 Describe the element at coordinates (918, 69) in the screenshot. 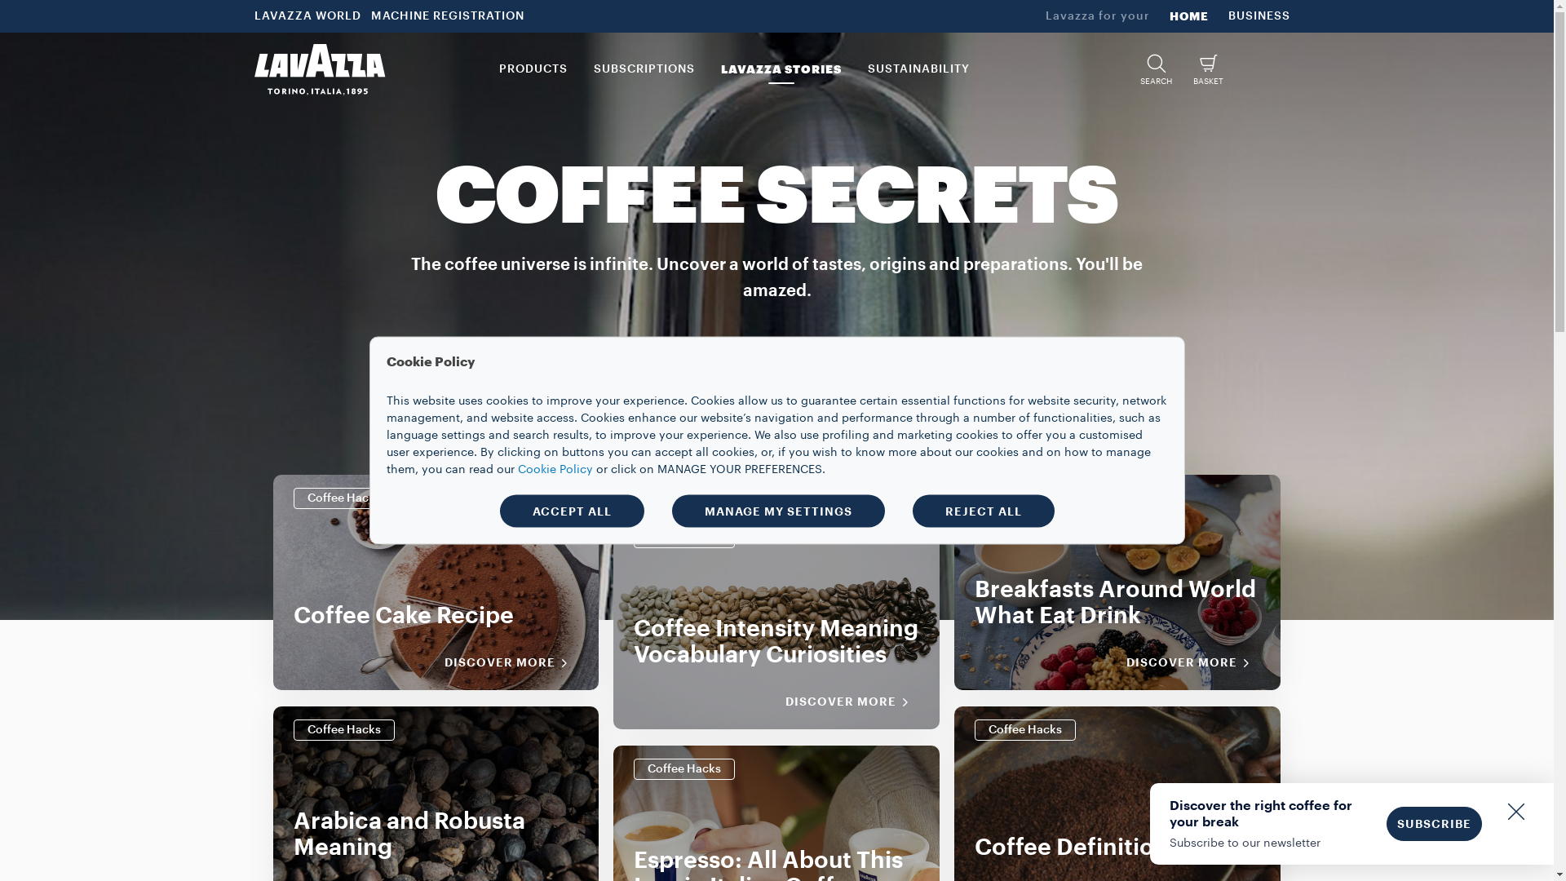

I see `SUSTAINABILITY` at that location.